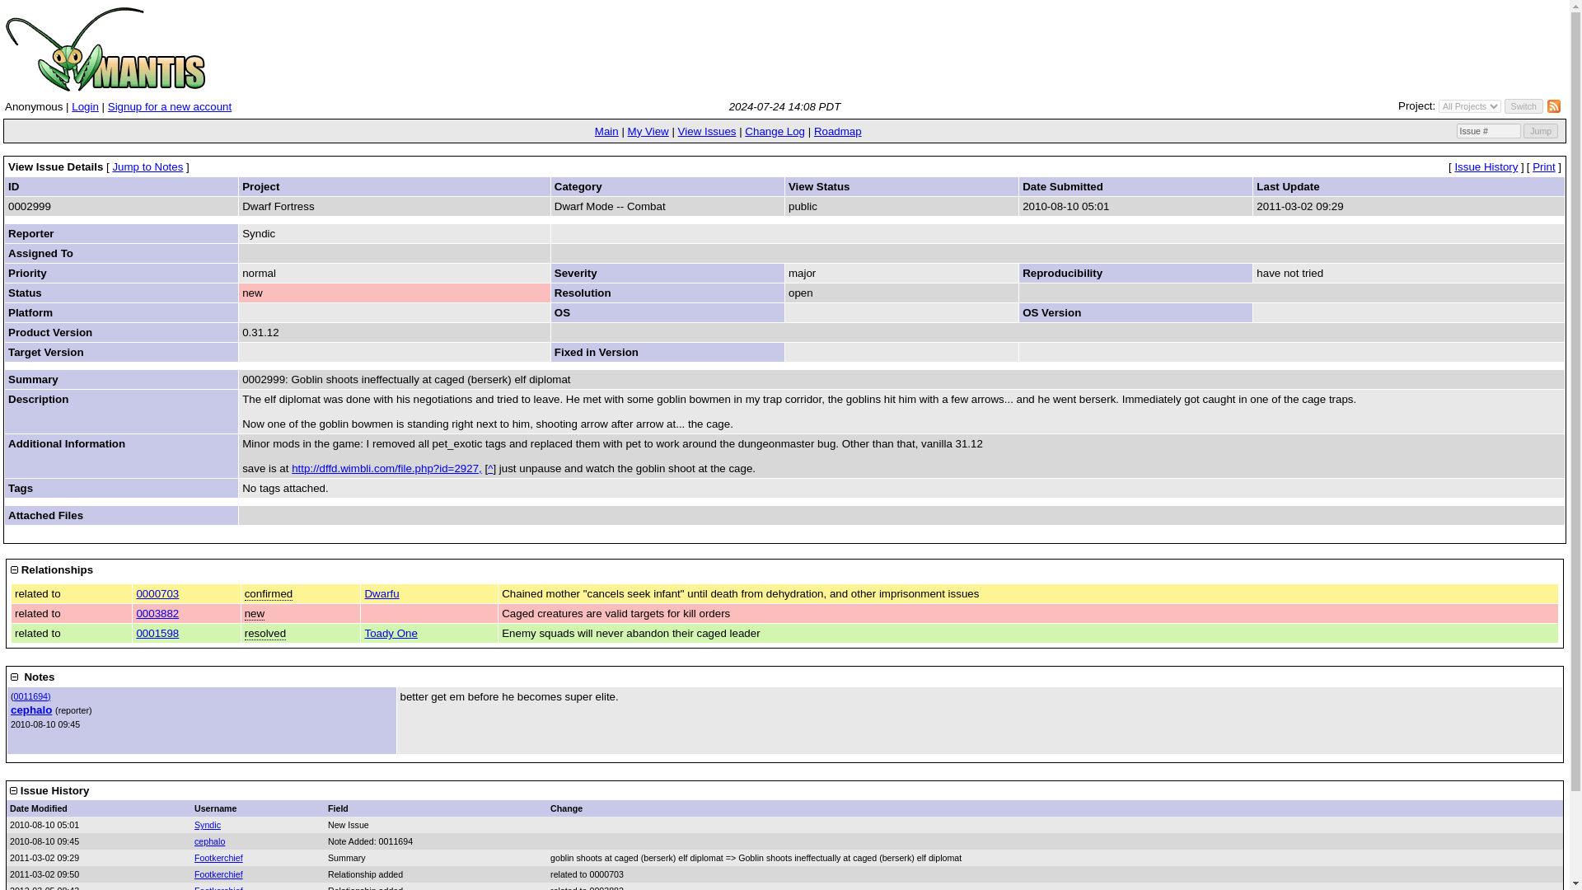  What do you see at coordinates (707, 132) in the screenshot?
I see `View Issues` at bounding box center [707, 132].